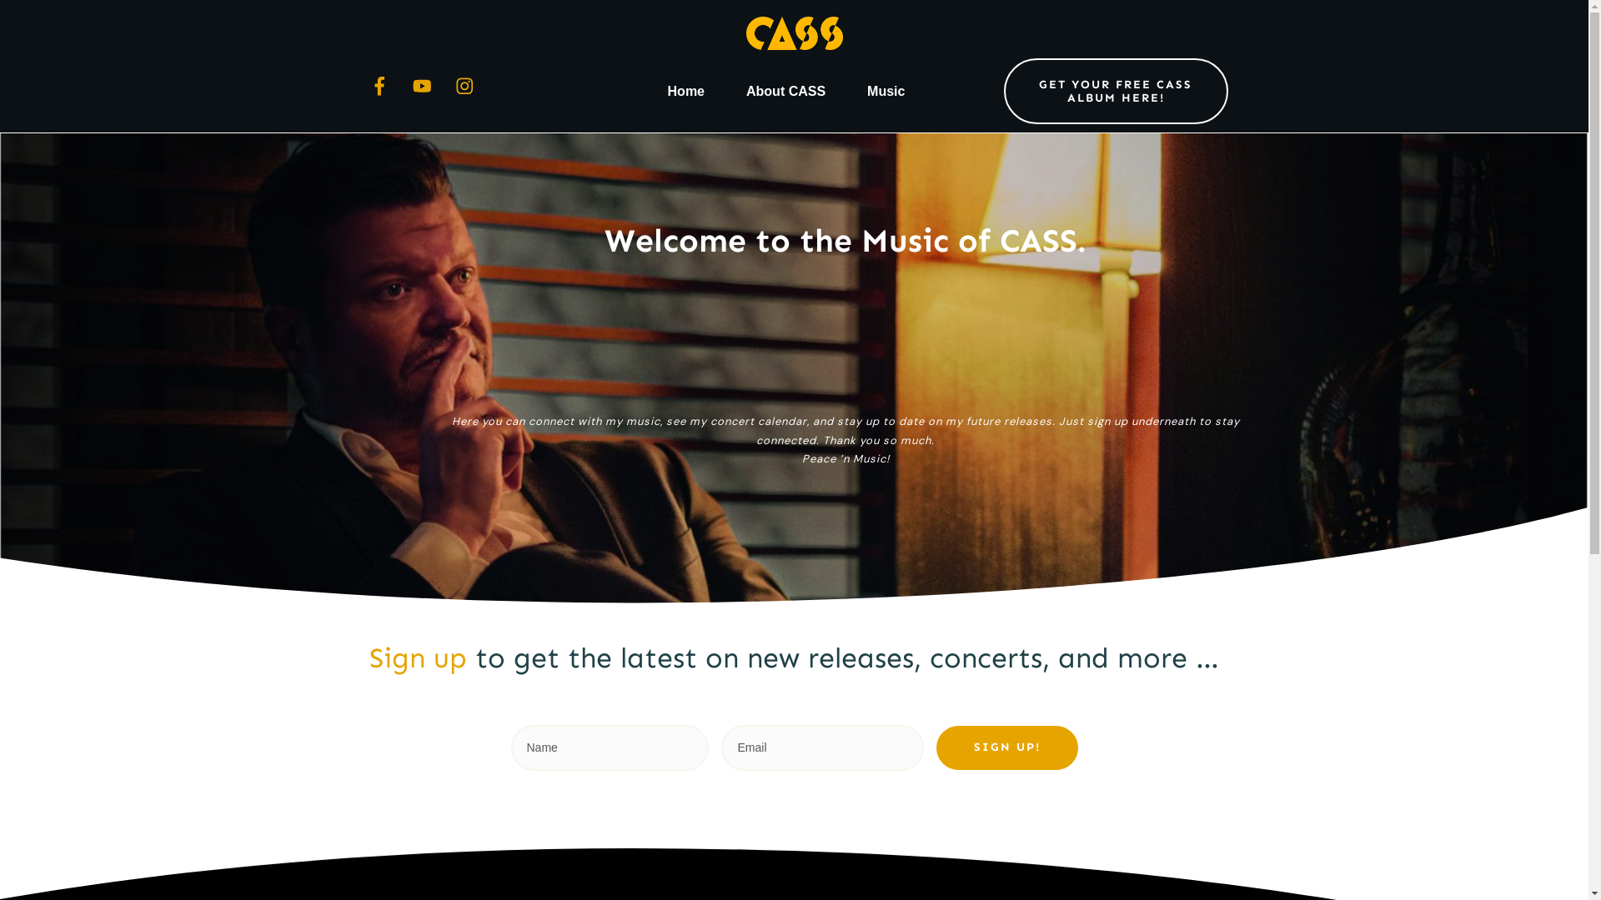 Image resolution: width=1601 pixels, height=900 pixels. Describe the element at coordinates (886, 92) in the screenshot. I see `Music` at that location.